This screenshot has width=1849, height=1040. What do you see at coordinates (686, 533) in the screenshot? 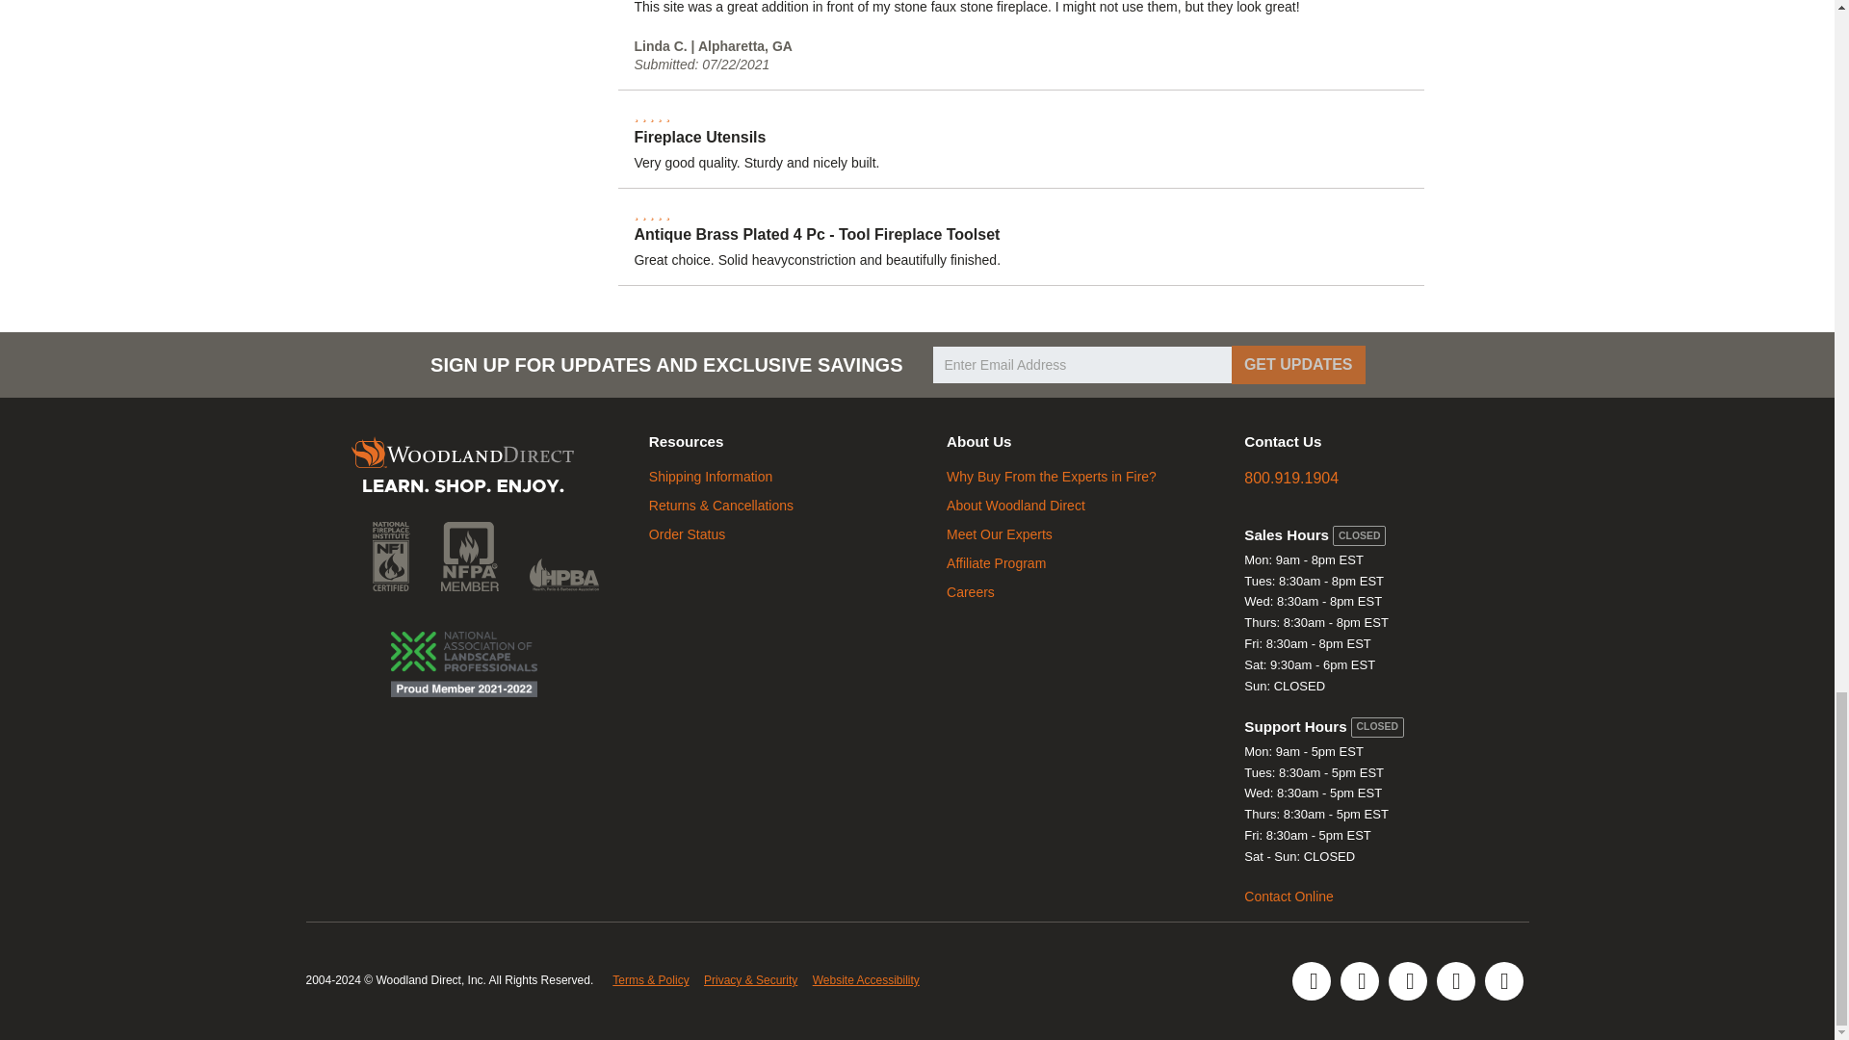
I see `Go to Order Status` at bounding box center [686, 533].